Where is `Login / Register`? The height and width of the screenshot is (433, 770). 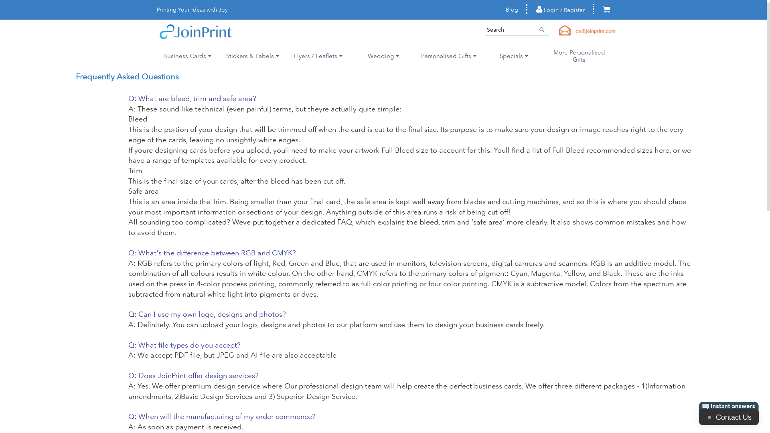 Login / Register is located at coordinates (561, 10).